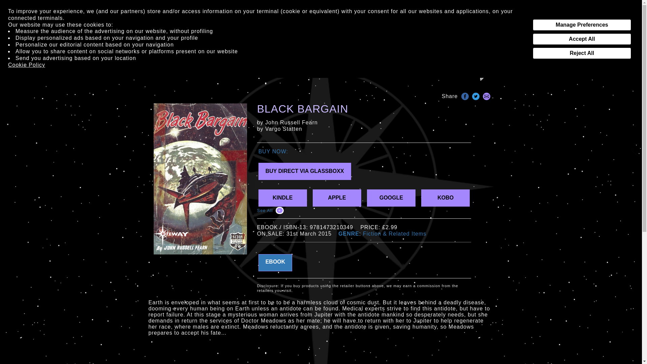  I want to click on Reject All, so click(582, 53).